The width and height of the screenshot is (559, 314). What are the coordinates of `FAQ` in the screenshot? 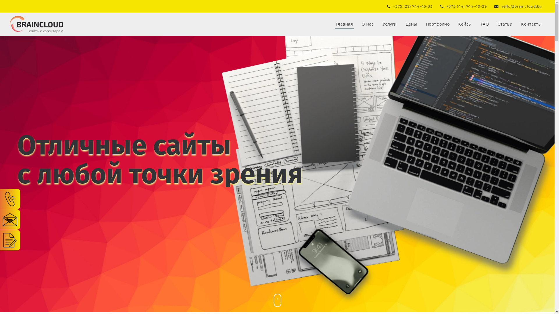 It's located at (485, 21).